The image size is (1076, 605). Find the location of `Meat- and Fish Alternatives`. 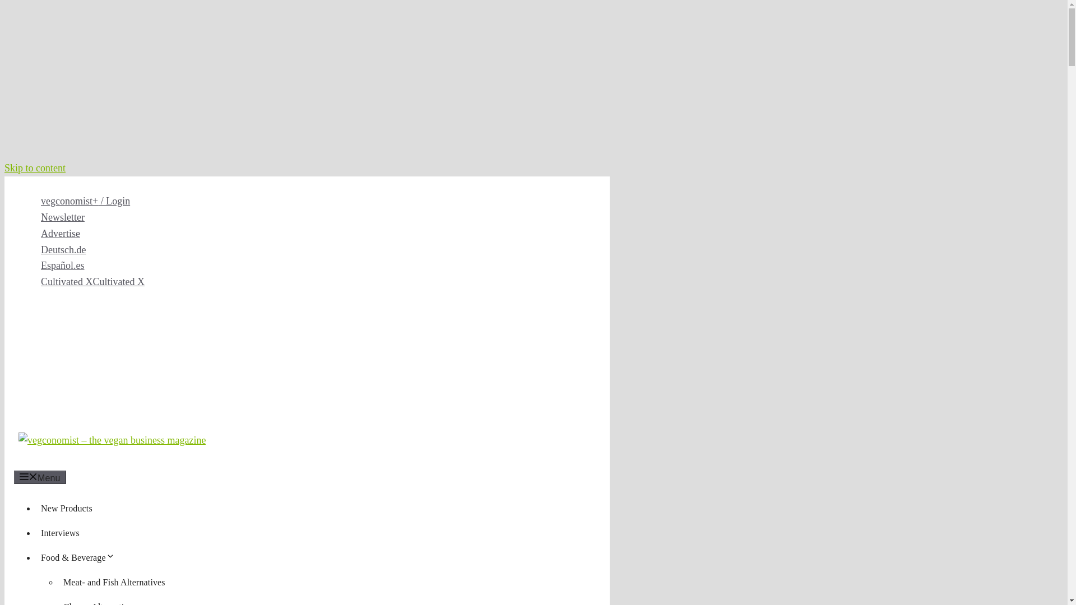

Meat- and Fish Alternatives is located at coordinates (114, 582).